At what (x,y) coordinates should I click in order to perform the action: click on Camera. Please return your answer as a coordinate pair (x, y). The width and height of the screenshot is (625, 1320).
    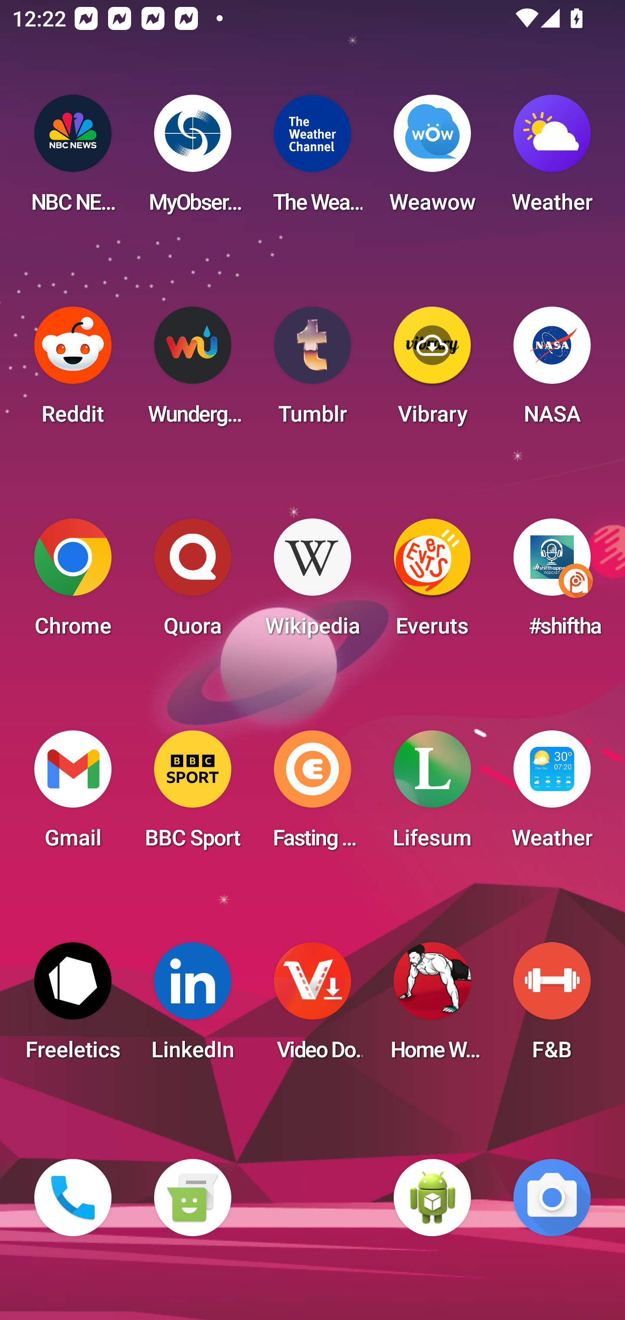
    Looking at the image, I should click on (552, 1198).